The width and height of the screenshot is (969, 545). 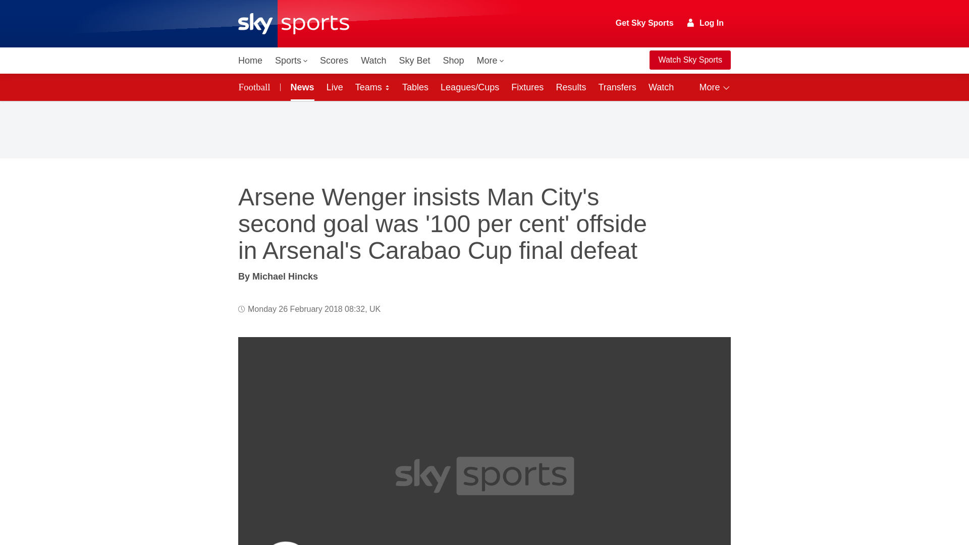 What do you see at coordinates (250, 61) in the screenshot?
I see `Home` at bounding box center [250, 61].